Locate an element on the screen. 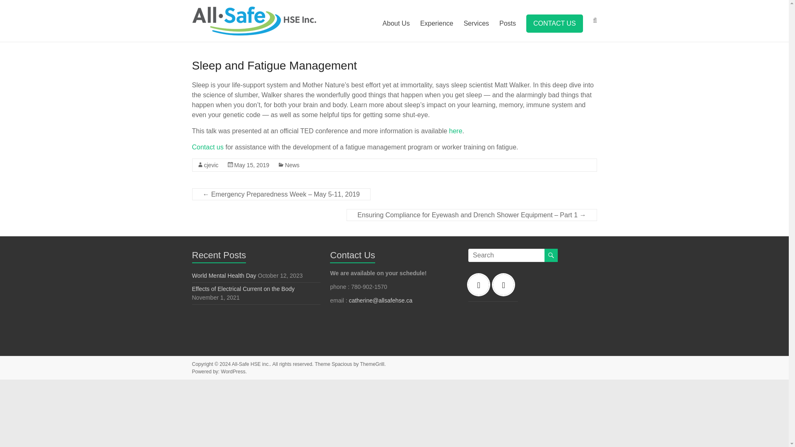  Spacious is located at coordinates (342, 364).